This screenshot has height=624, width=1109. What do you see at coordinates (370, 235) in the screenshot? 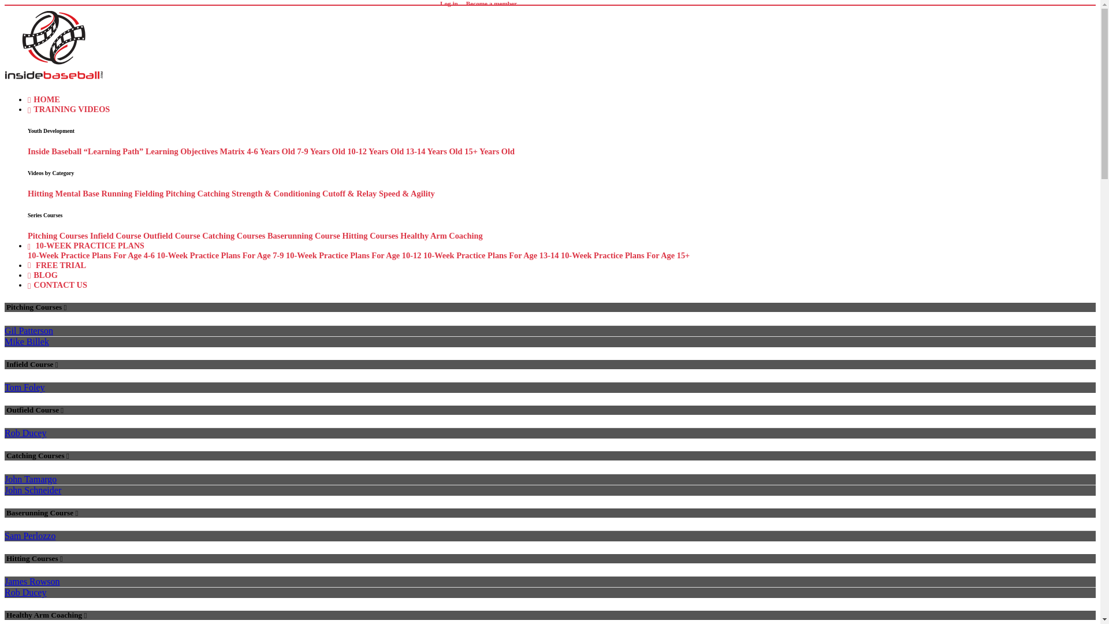
I see `Hitting Courses` at bounding box center [370, 235].